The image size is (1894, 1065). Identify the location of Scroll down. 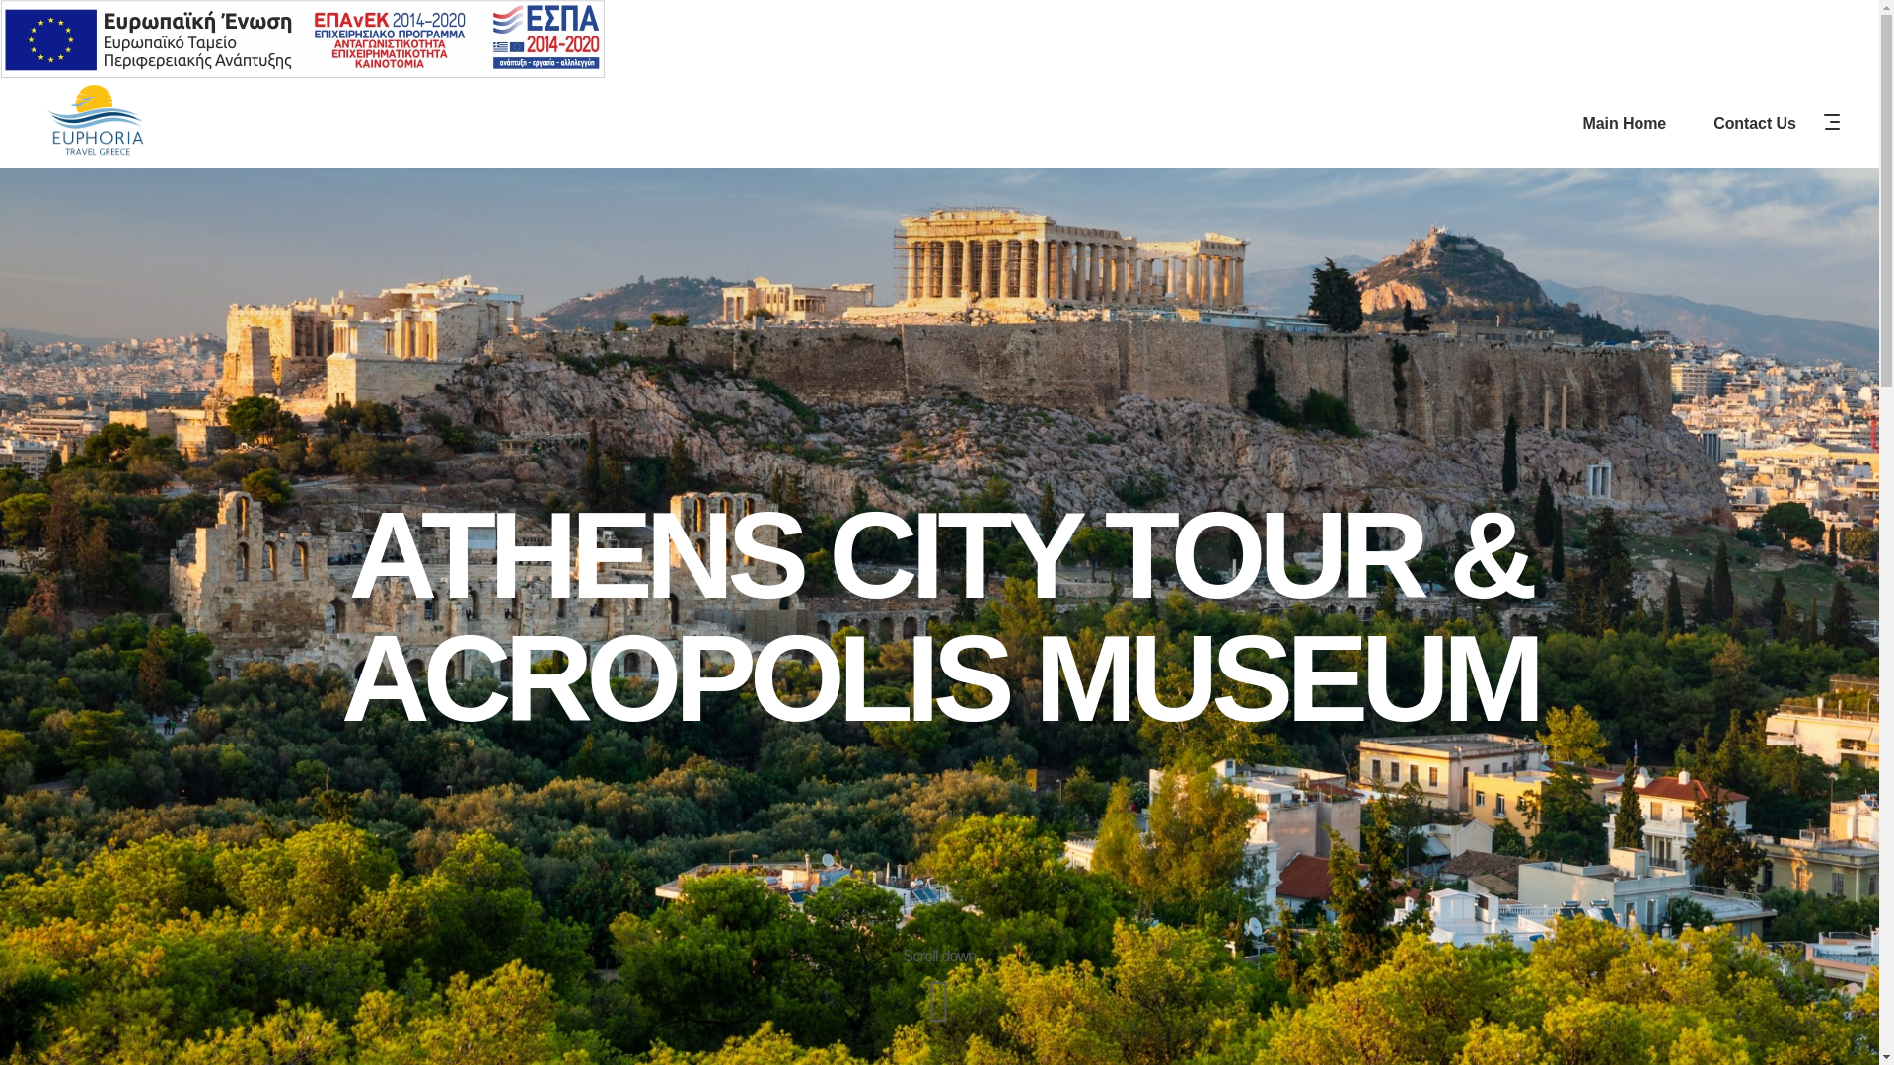
(939, 955).